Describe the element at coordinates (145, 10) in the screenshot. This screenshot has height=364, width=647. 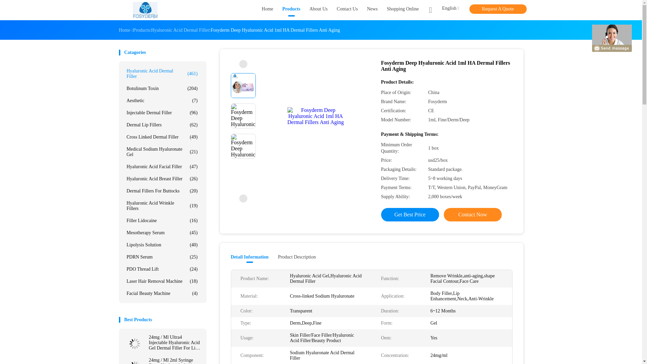
I see `Jinan Fosychan International Trading Co., Ltd.` at that location.